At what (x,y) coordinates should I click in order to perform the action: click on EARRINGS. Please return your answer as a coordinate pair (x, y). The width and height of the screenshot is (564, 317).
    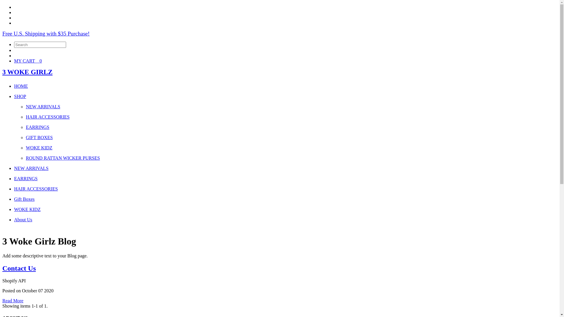
    Looking at the image, I should click on (38, 127).